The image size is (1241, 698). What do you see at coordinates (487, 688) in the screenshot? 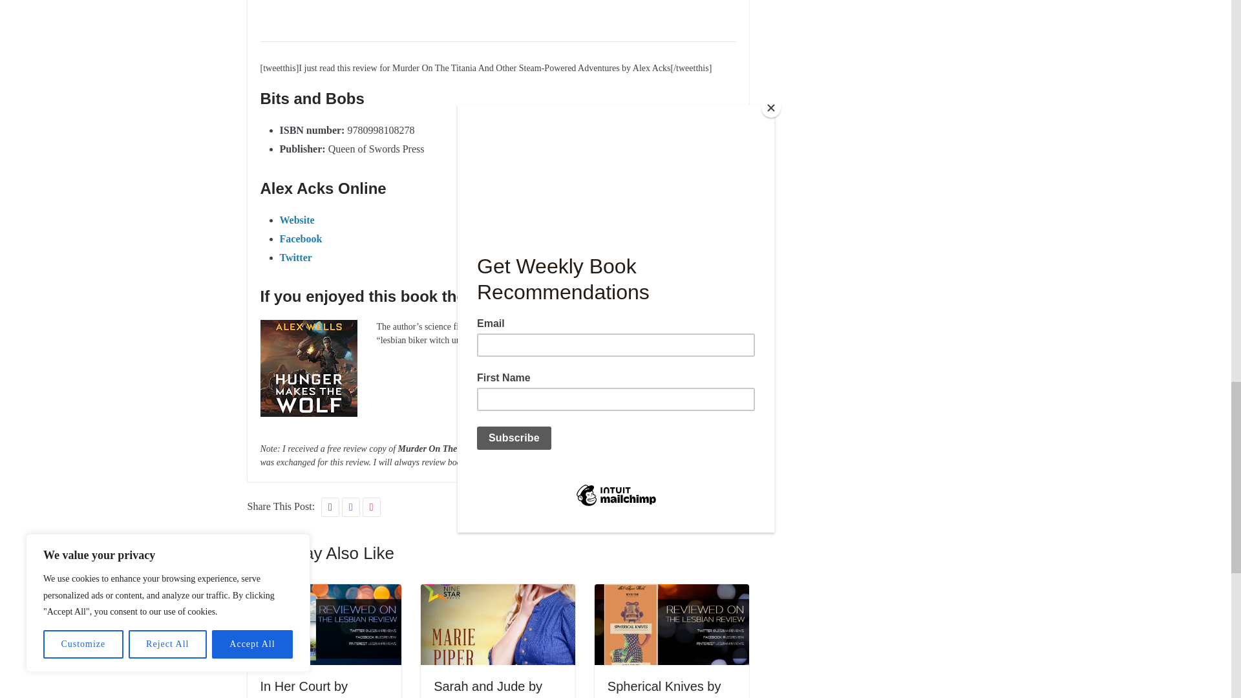
I see `Sarah and Jude by Marie Piper: Book Review` at bounding box center [487, 688].